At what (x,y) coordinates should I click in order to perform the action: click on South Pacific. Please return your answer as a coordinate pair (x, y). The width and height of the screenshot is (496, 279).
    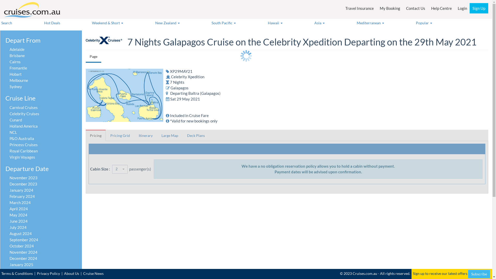
    Looking at the image, I should click on (224, 23).